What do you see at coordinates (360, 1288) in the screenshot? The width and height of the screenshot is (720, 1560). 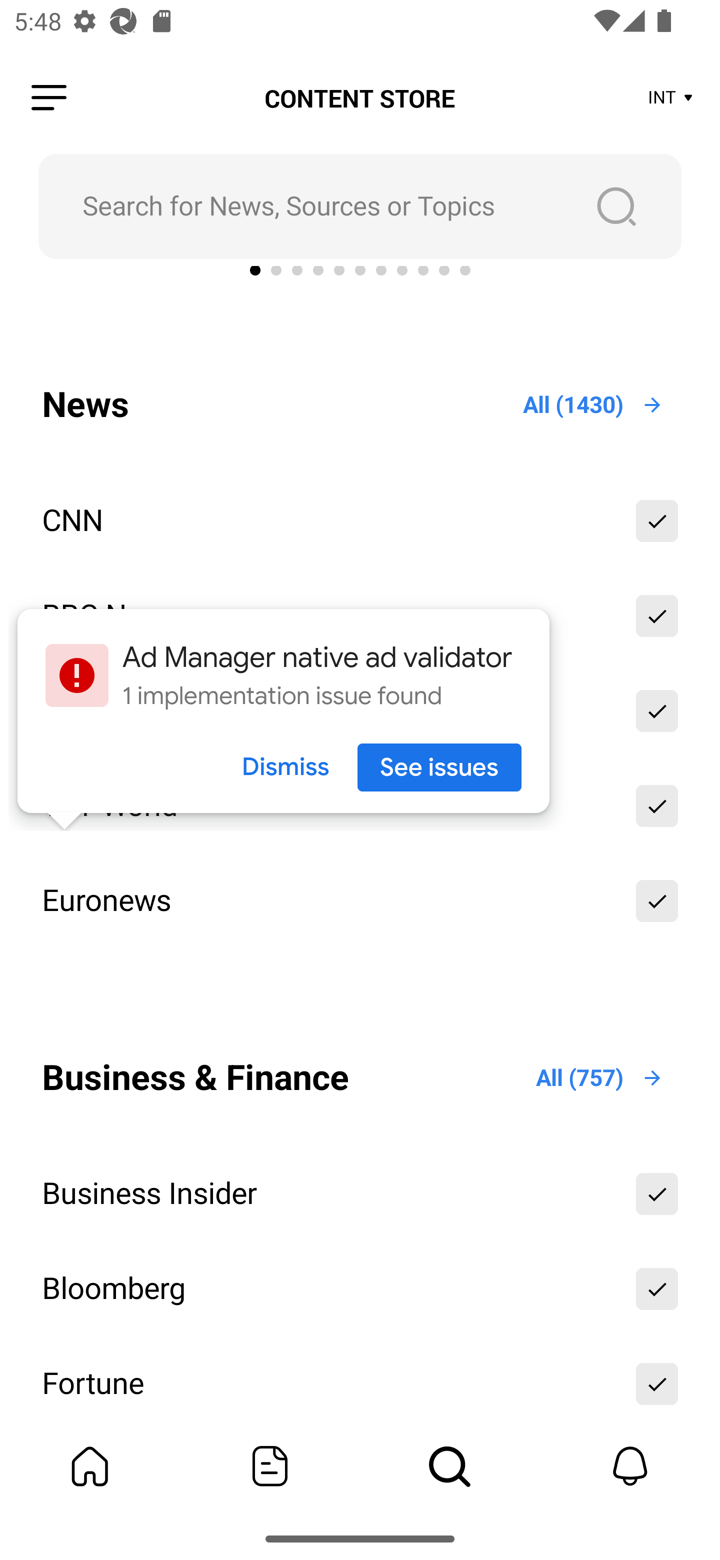 I see `Bloomberg Add To My Bundle` at bounding box center [360, 1288].